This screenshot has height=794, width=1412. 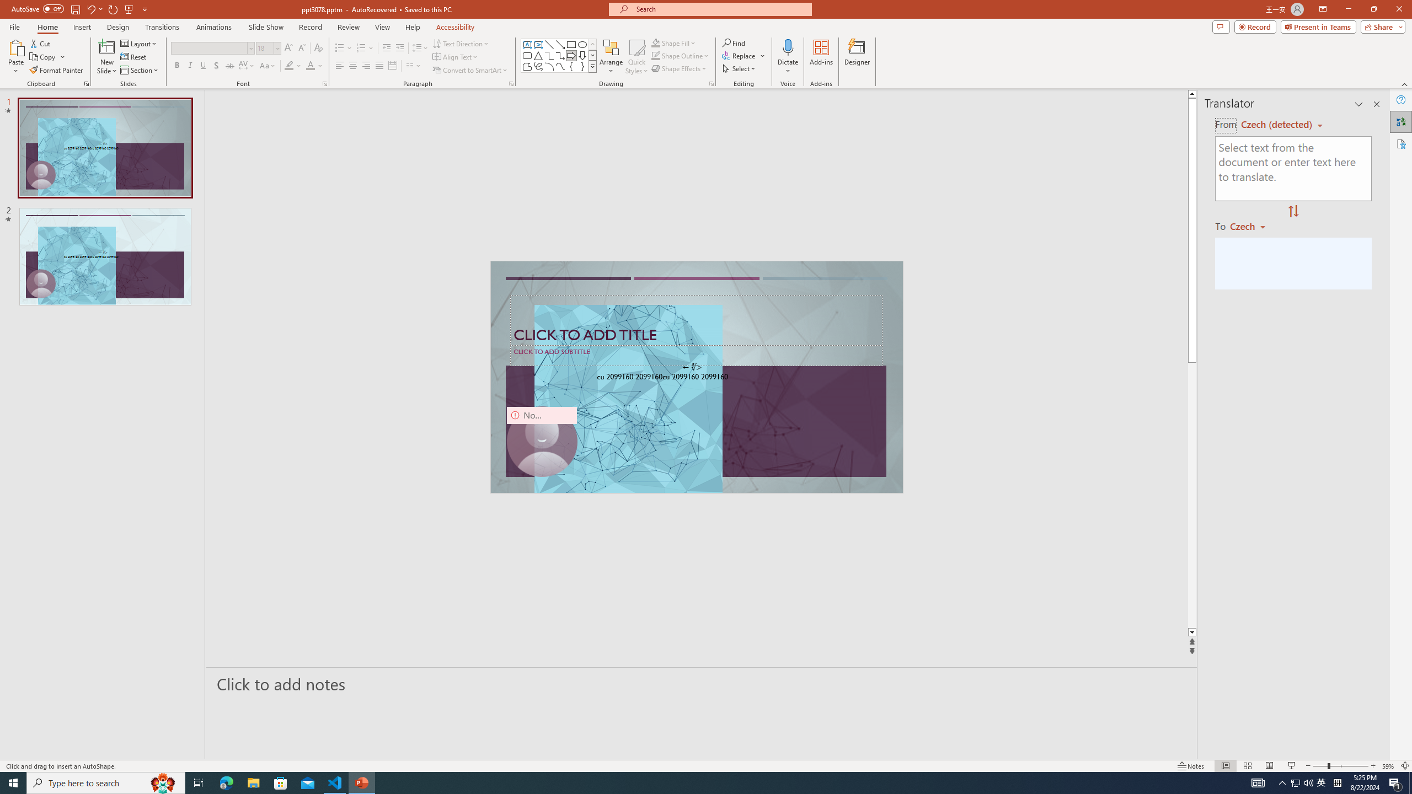 What do you see at coordinates (946, 111) in the screenshot?
I see `Class: next-menu next-hoz widgets--iconMenu--BFkiHRM` at bounding box center [946, 111].